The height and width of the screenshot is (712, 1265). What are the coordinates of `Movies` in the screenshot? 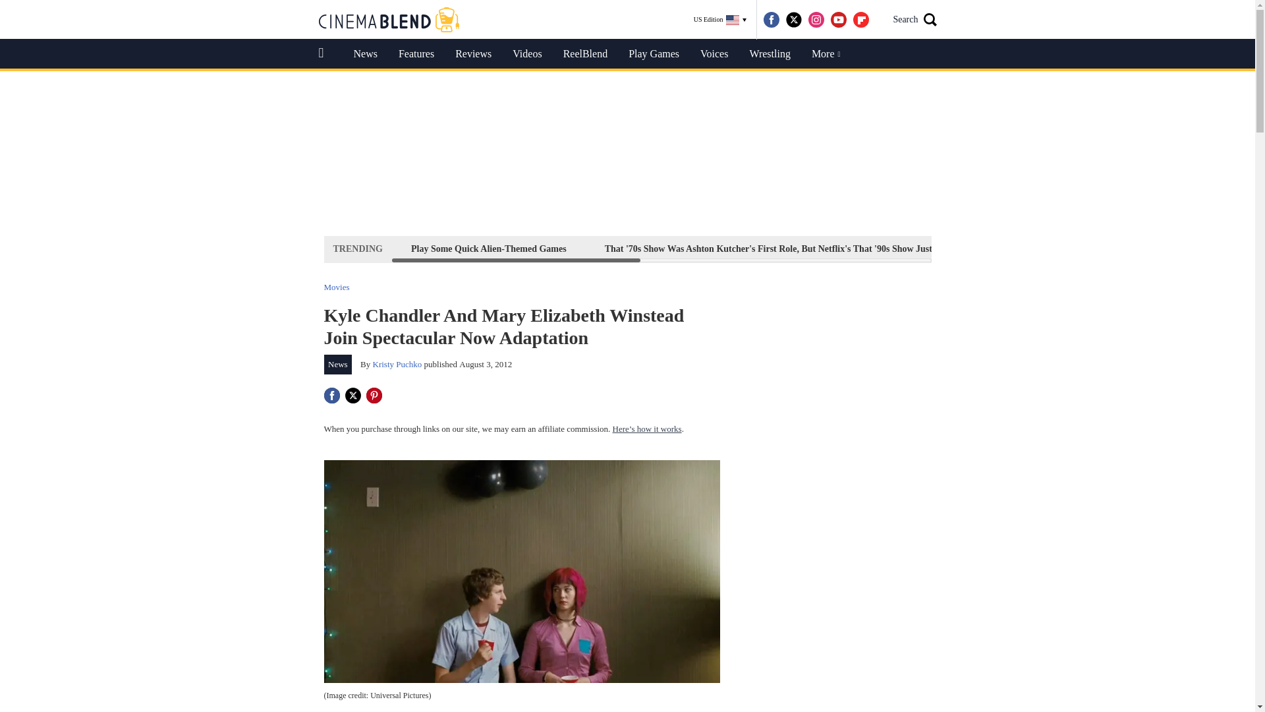 It's located at (337, 286).